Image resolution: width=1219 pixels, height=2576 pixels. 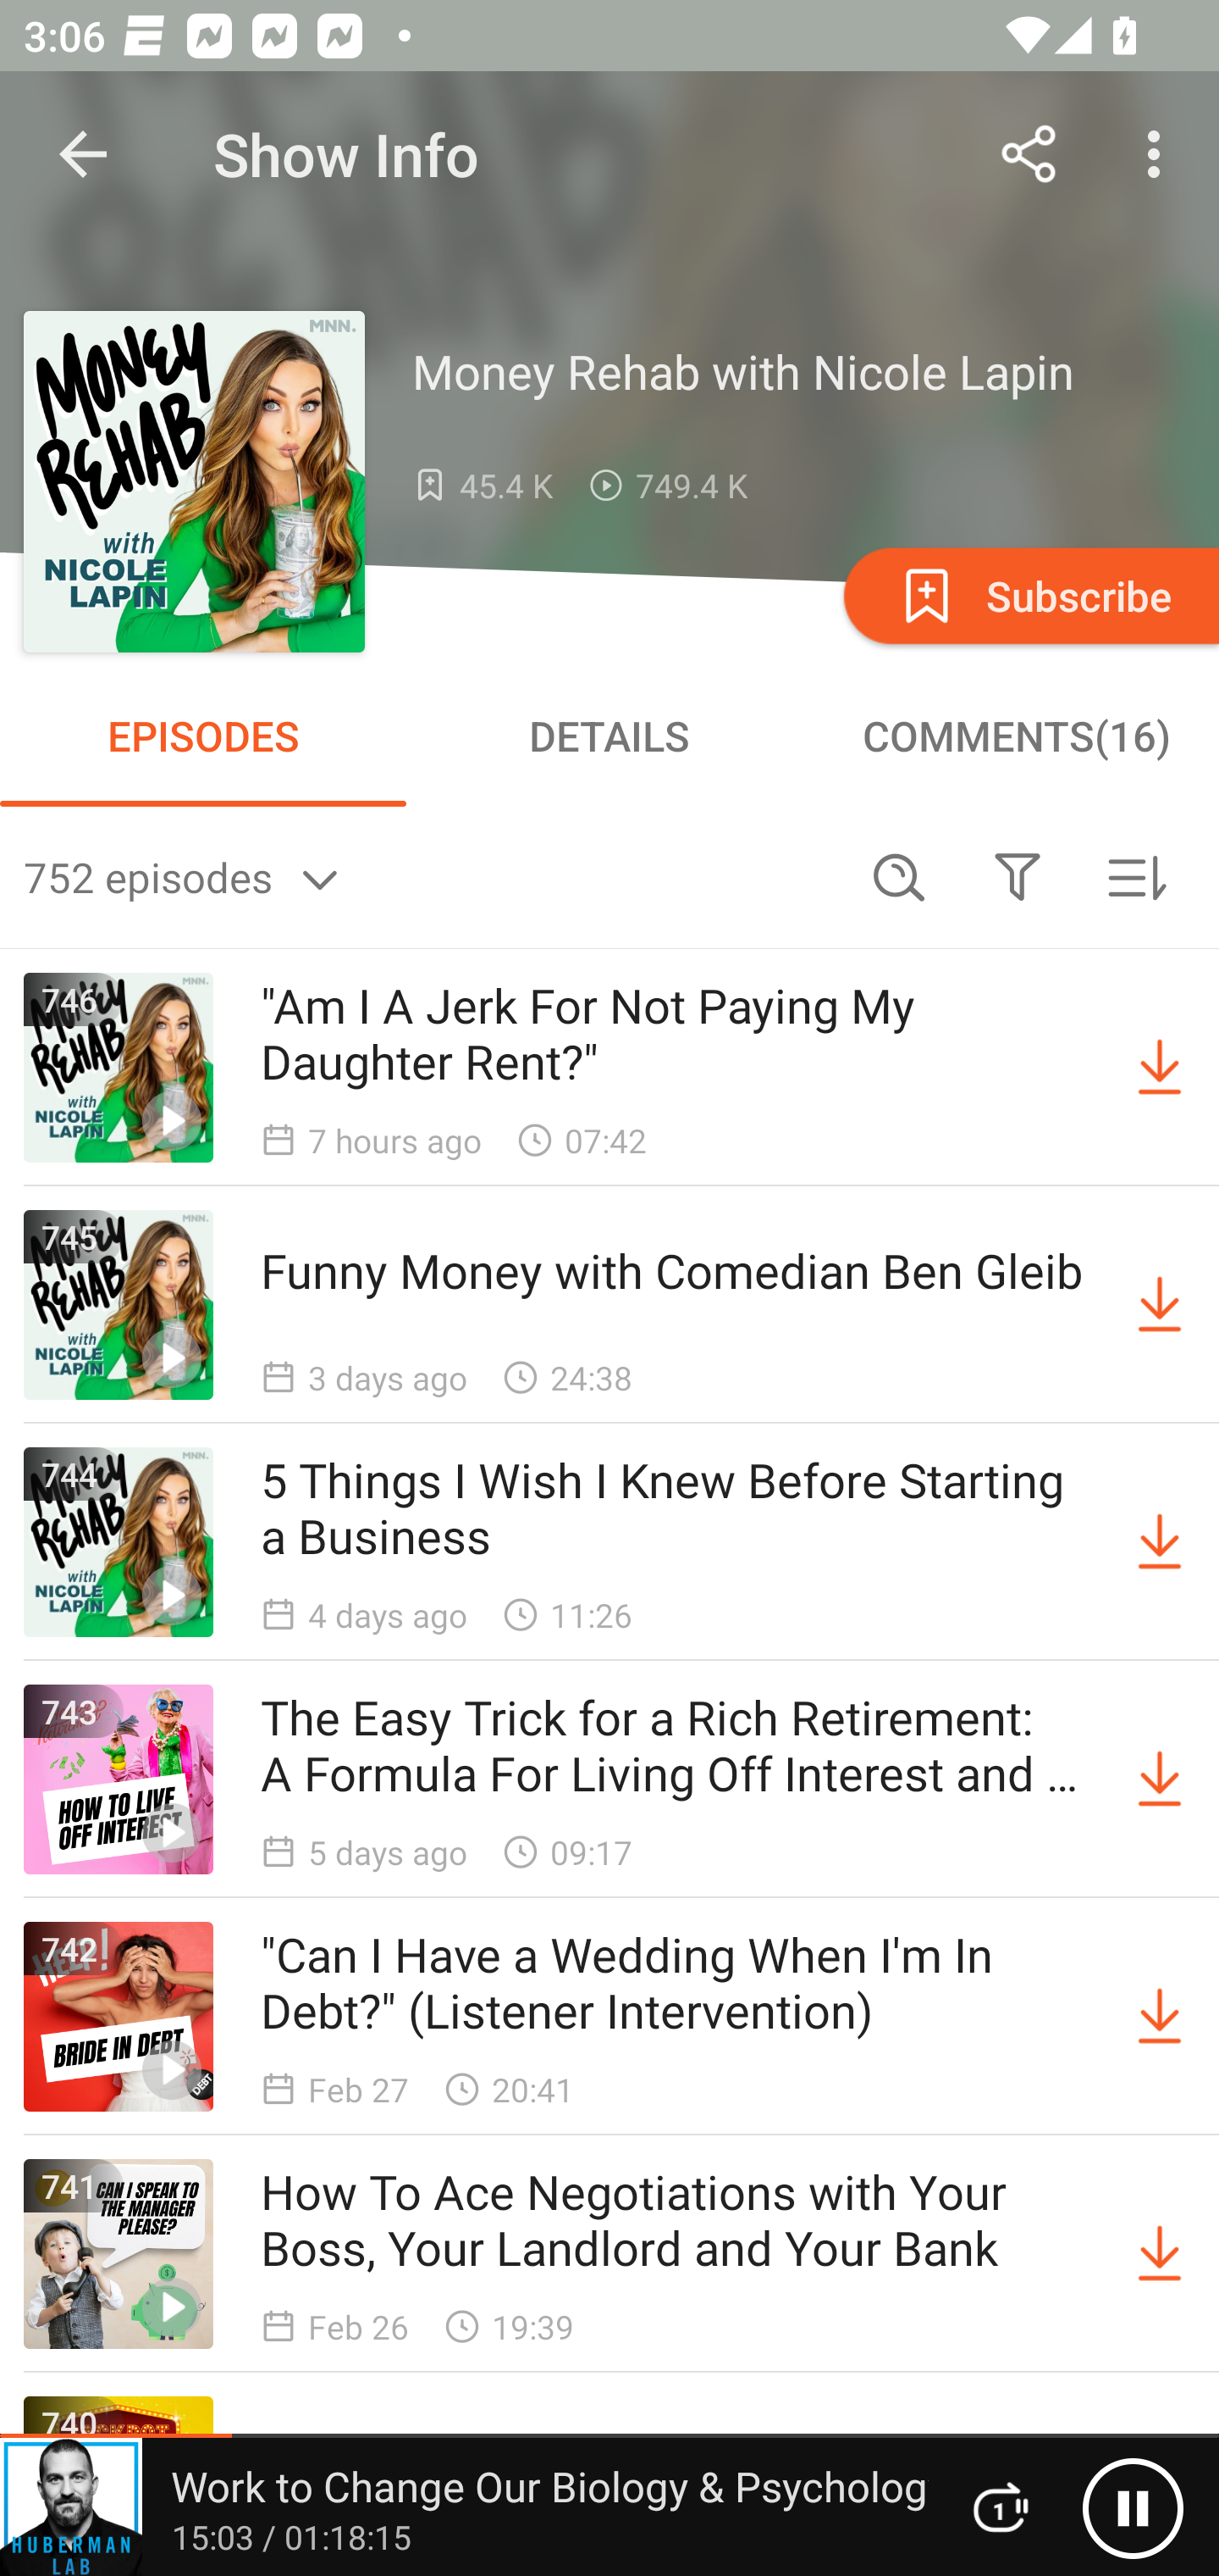 What do you see at coordinates (1136, 876) in the screenshot?
I see ` Sorted by newest first` at bounding box center [1136, 876].